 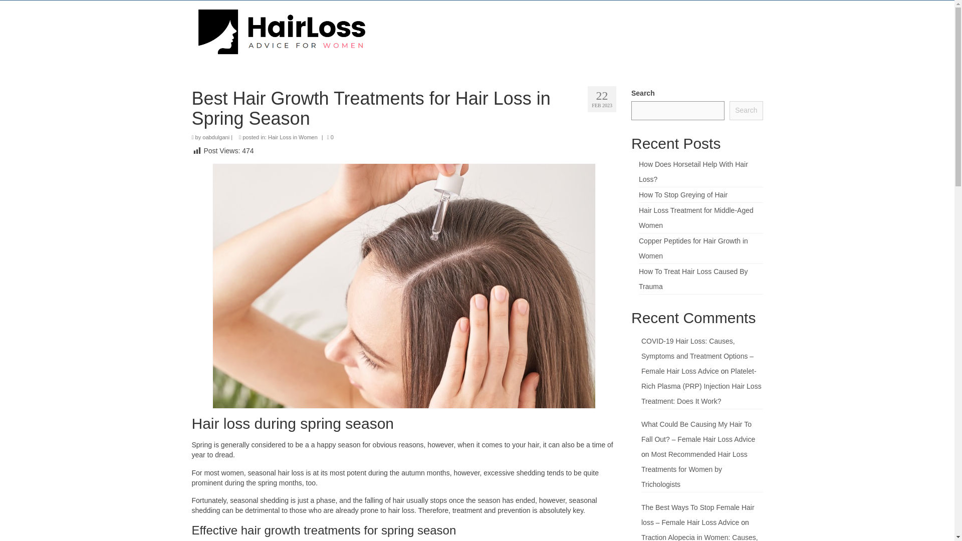 I want to click on How Does Horsetail Help With Hair Loss?, so click(x=693, y=171).